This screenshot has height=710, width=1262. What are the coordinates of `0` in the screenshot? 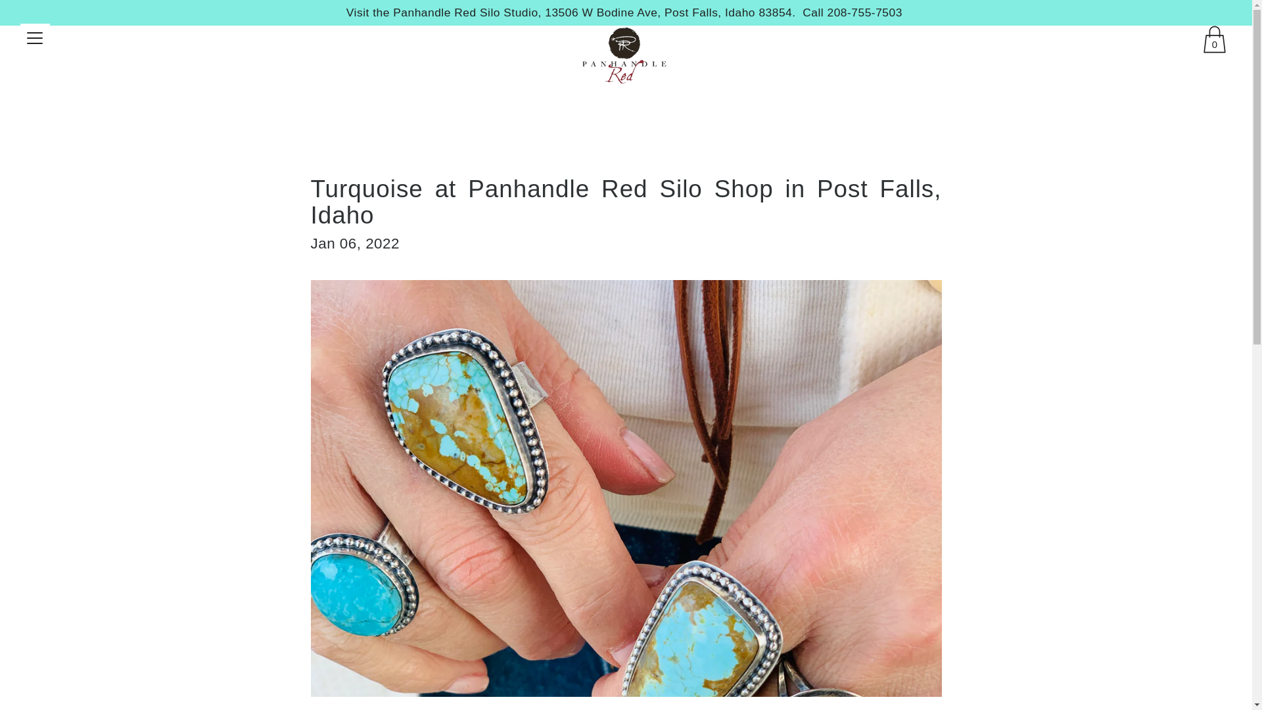 It's located at (1216, 41).